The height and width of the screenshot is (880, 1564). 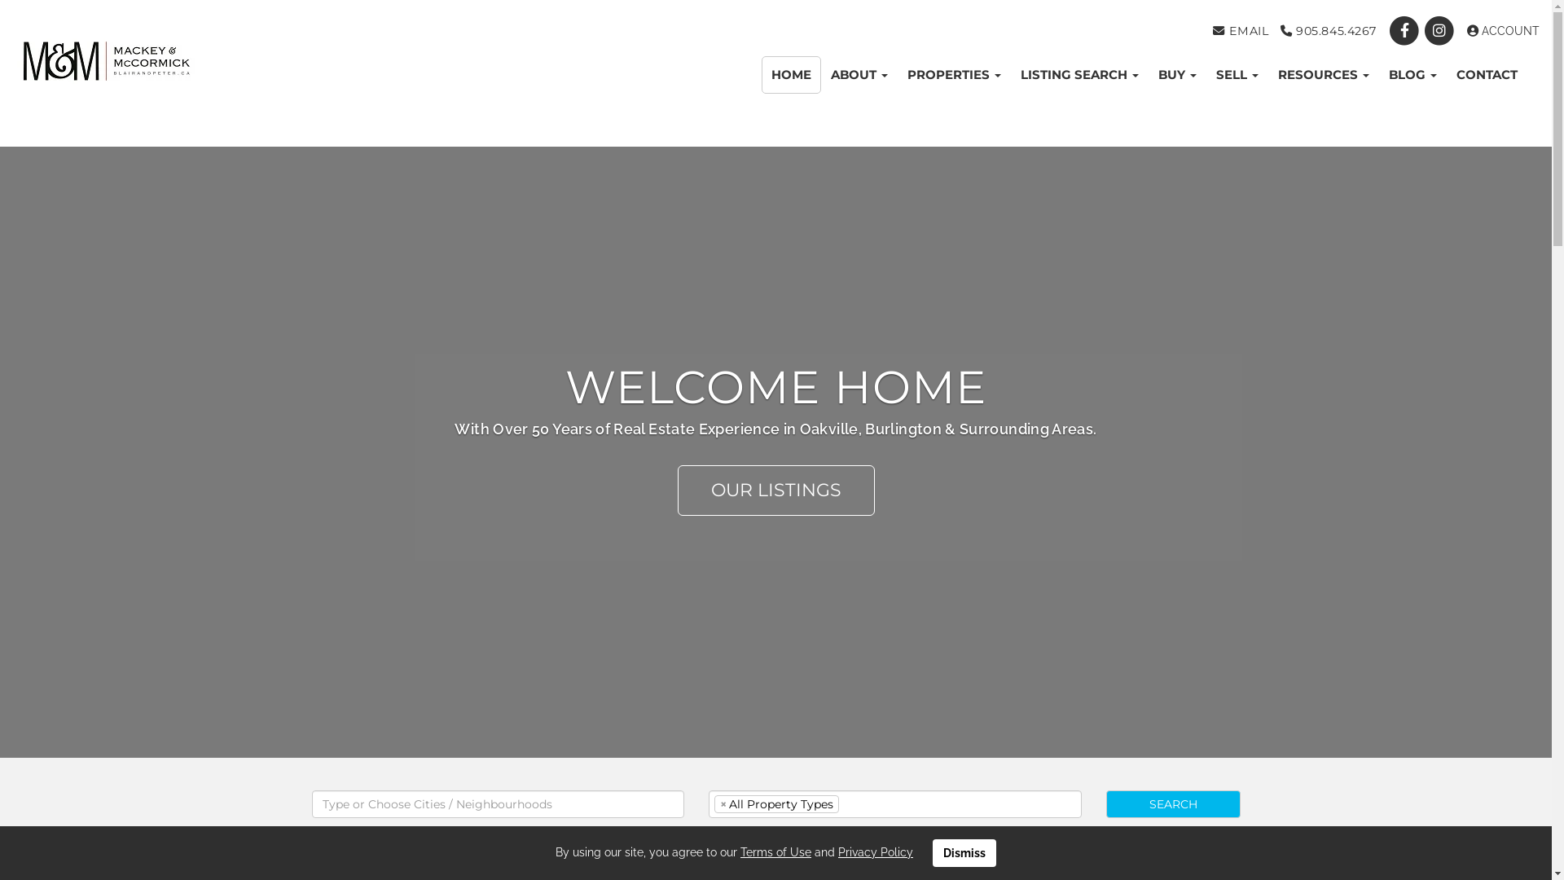 What do you see at coordinates (1178, 75) in the screenshot?
I see `BUY` at bounding box center [1178, 75].